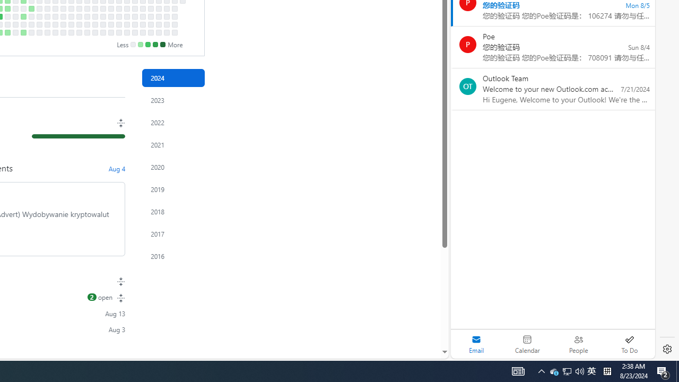 Image resolution: width=679 pixels, height=382 pixels. Describe the element at coordinates (167, 16) in the screenshot. I see `No contributions on December 19th.` at that location.